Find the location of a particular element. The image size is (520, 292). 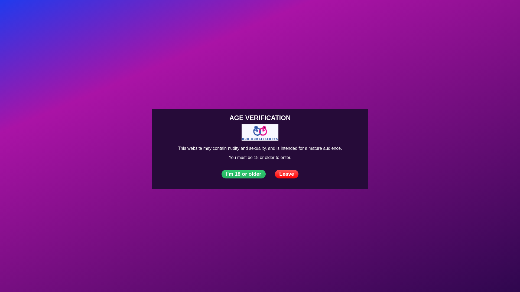

Search is located at coordinates (498, 11).